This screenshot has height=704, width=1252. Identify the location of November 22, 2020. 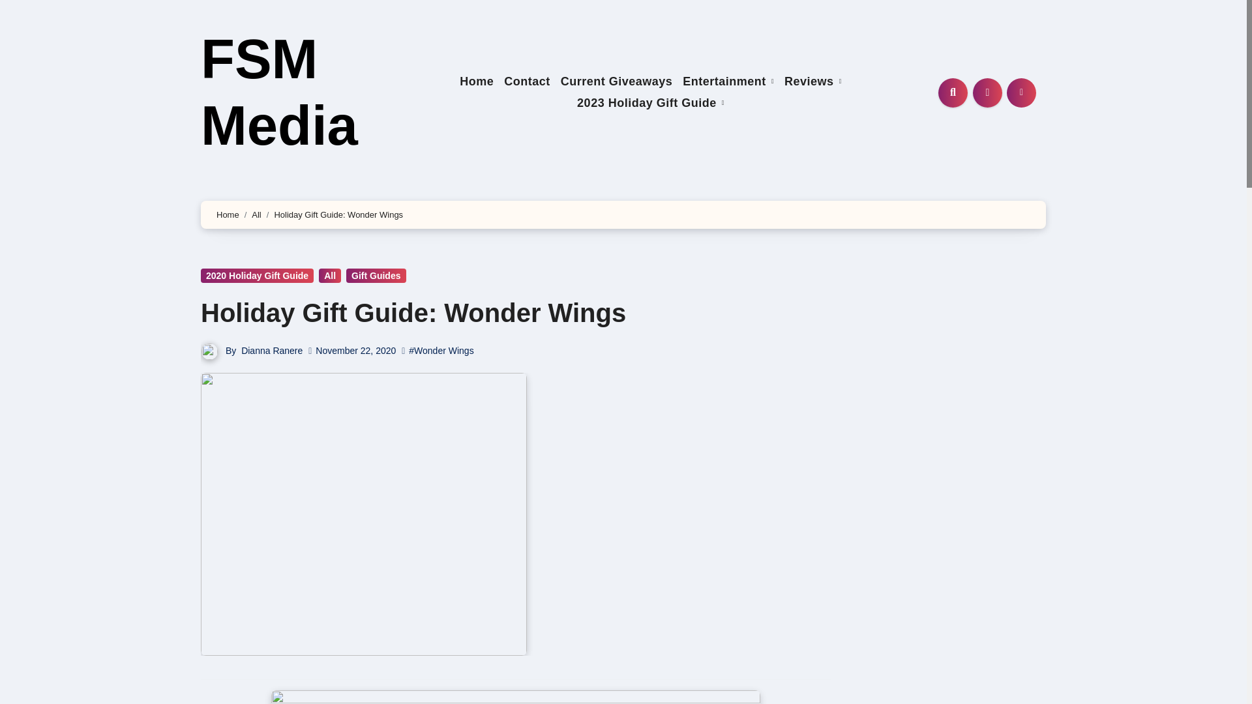
(355, 351).